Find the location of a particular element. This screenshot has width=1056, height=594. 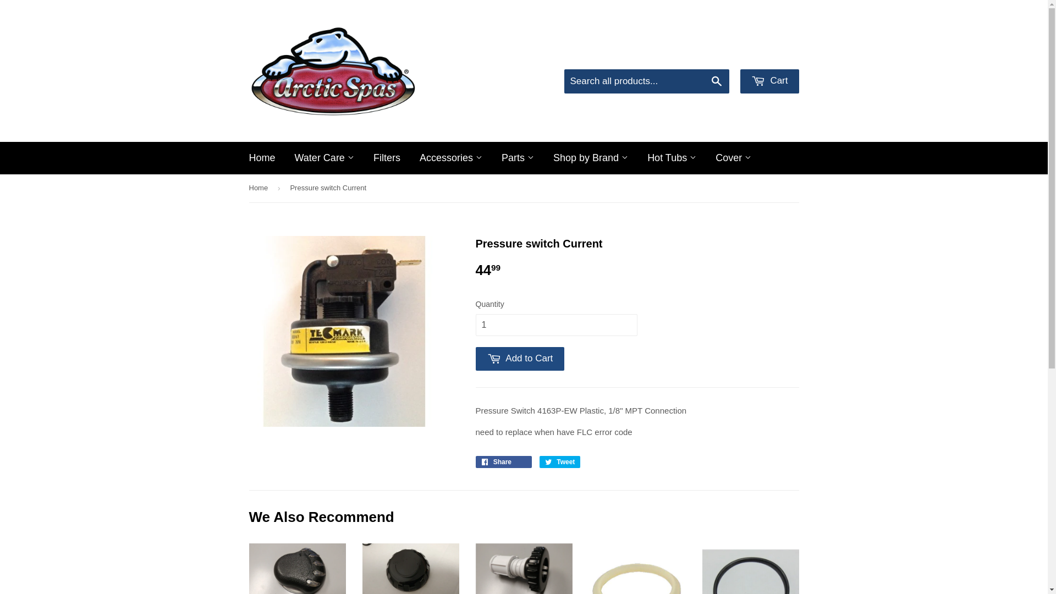

Shop by Brand is located at coordinates (591, 158).